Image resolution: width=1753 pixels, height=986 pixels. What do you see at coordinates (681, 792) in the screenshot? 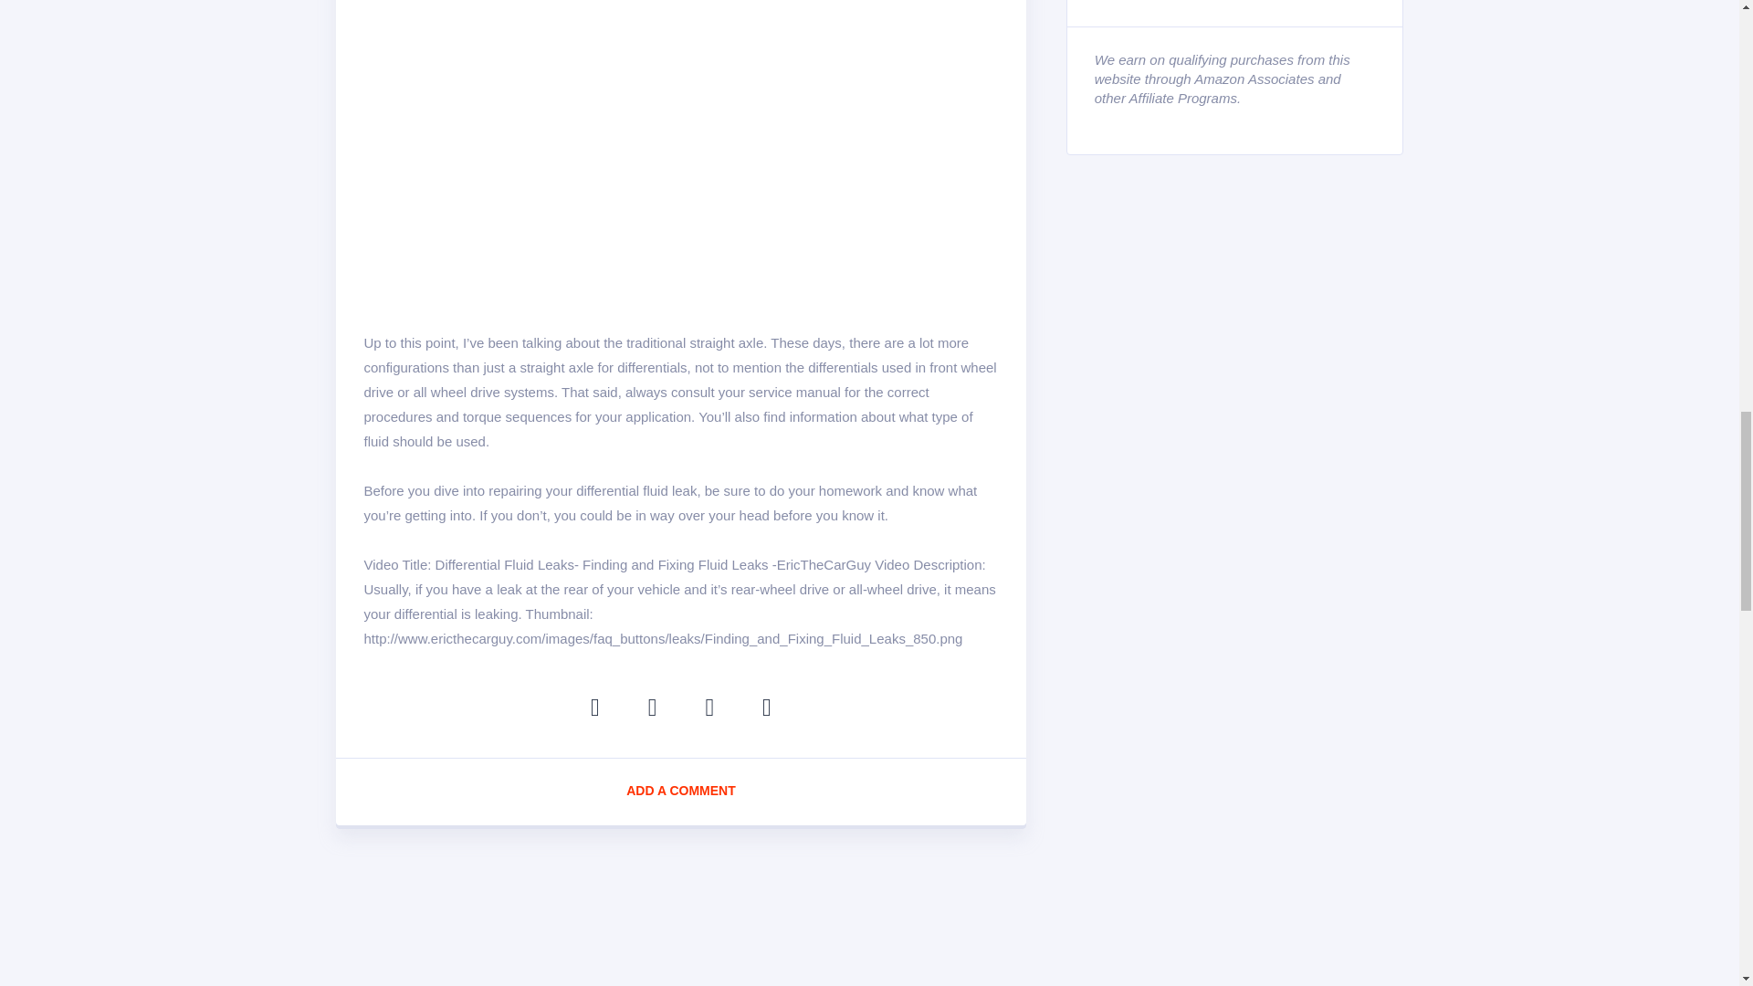
I see `ADD A COMMENT` at bounding box center [681, 792].